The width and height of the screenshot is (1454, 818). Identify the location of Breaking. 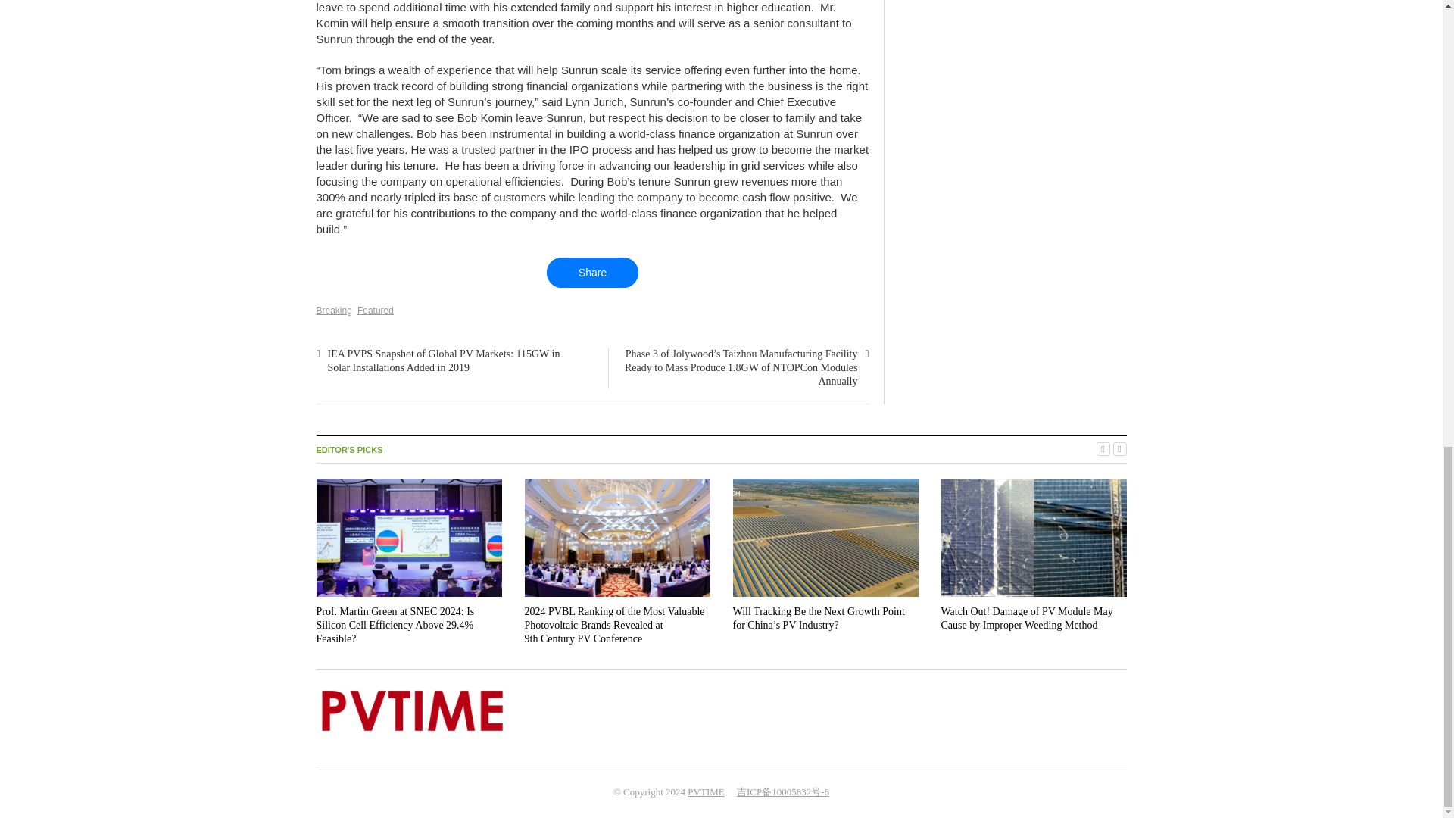
(334, 310).